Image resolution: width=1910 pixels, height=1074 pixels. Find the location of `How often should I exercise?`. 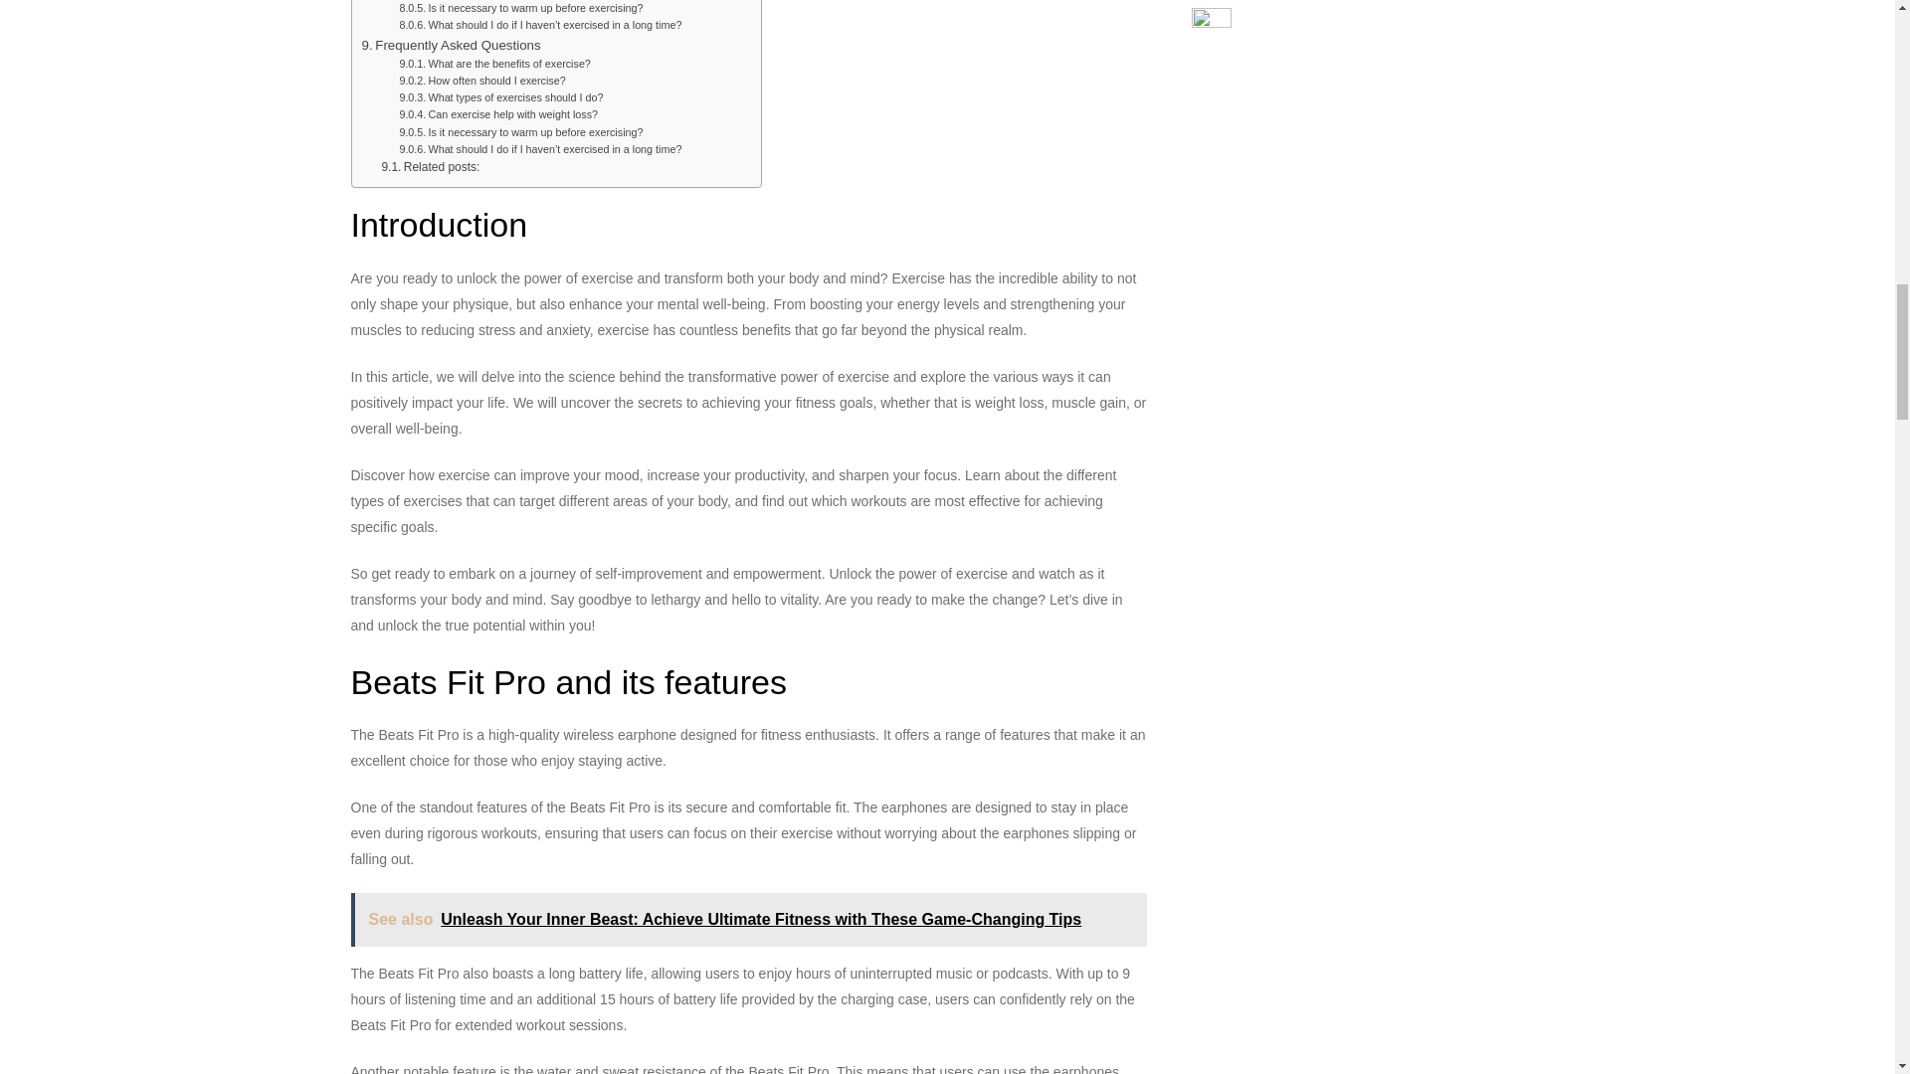

How often should I exercise? is located at coordinates (481, 81).